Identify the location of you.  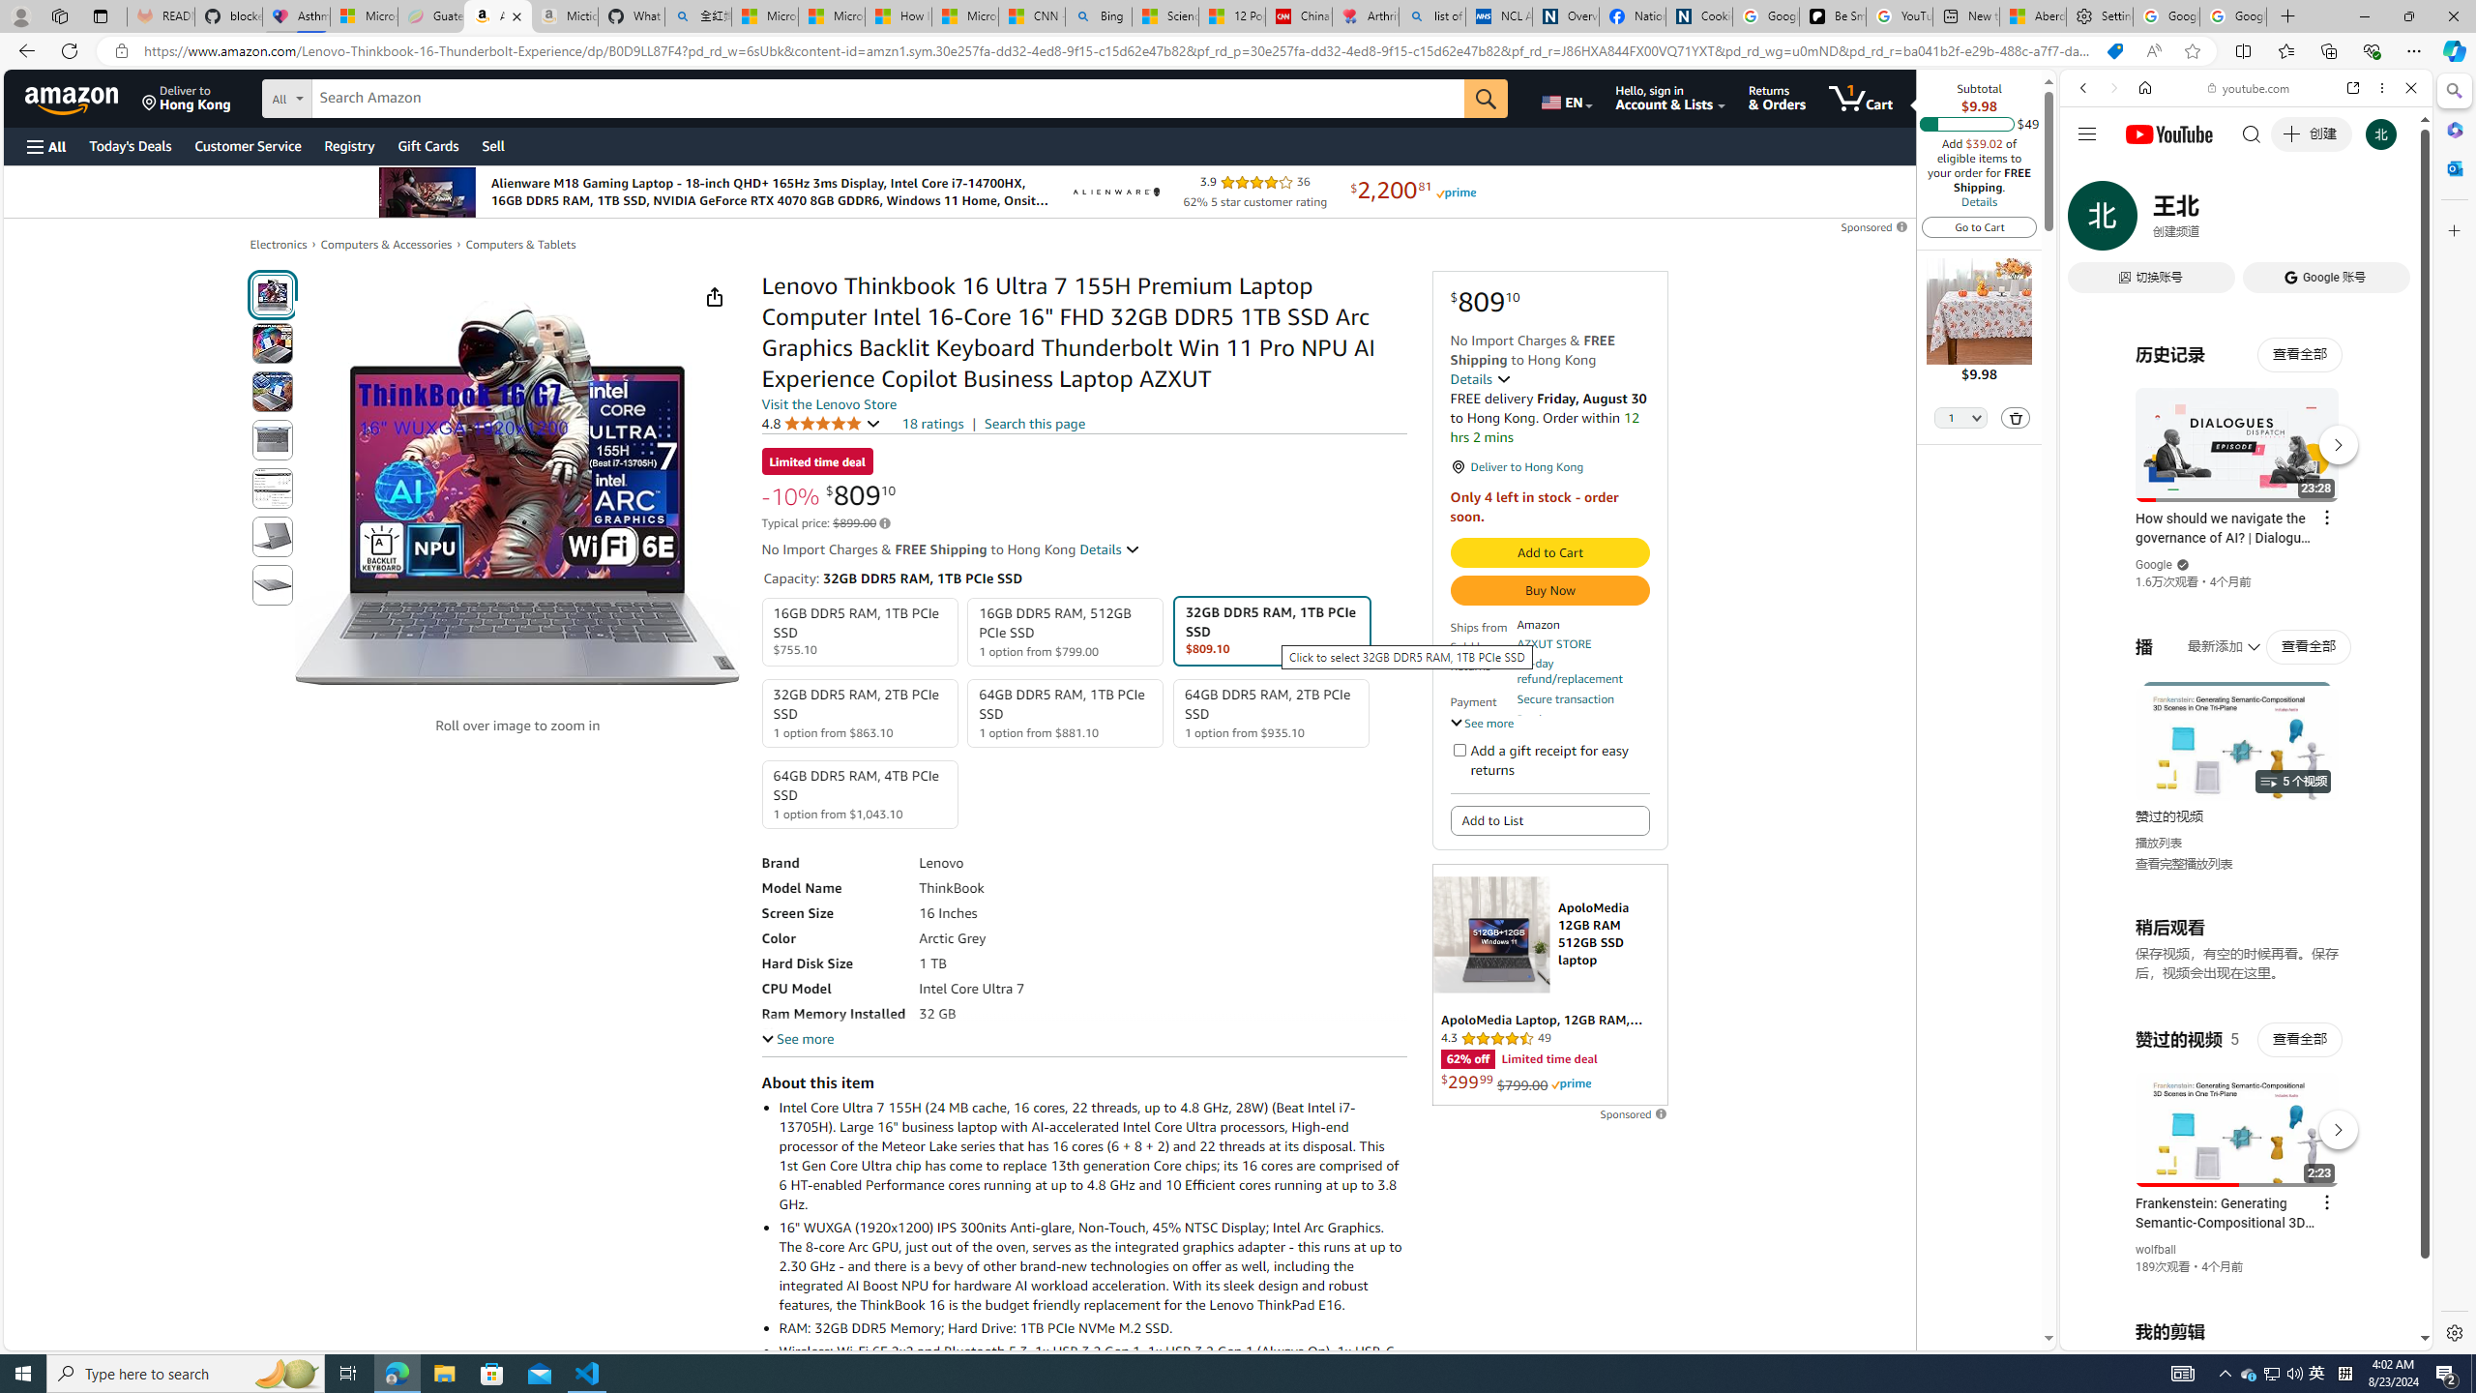
(2238, 1285).